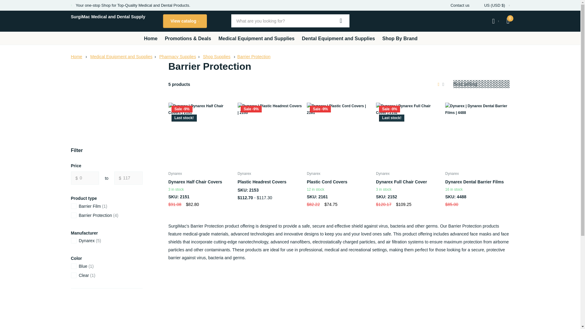  What do you see at coordinates (341, 20) in the screenshot?
I see `Zoeken` at bounding box center [341, 20].